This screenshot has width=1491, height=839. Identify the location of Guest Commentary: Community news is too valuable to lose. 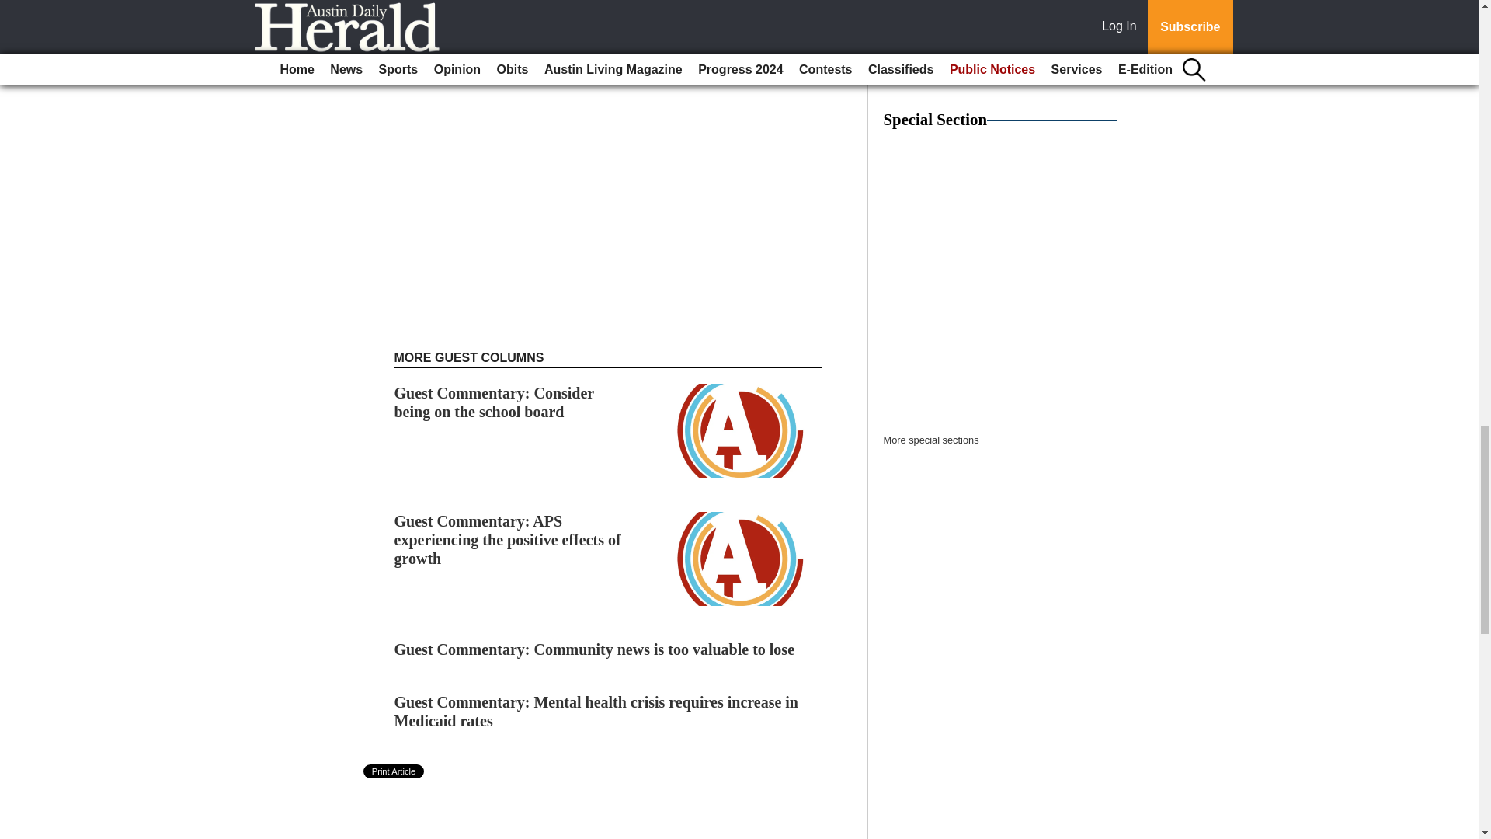
(595, 649).